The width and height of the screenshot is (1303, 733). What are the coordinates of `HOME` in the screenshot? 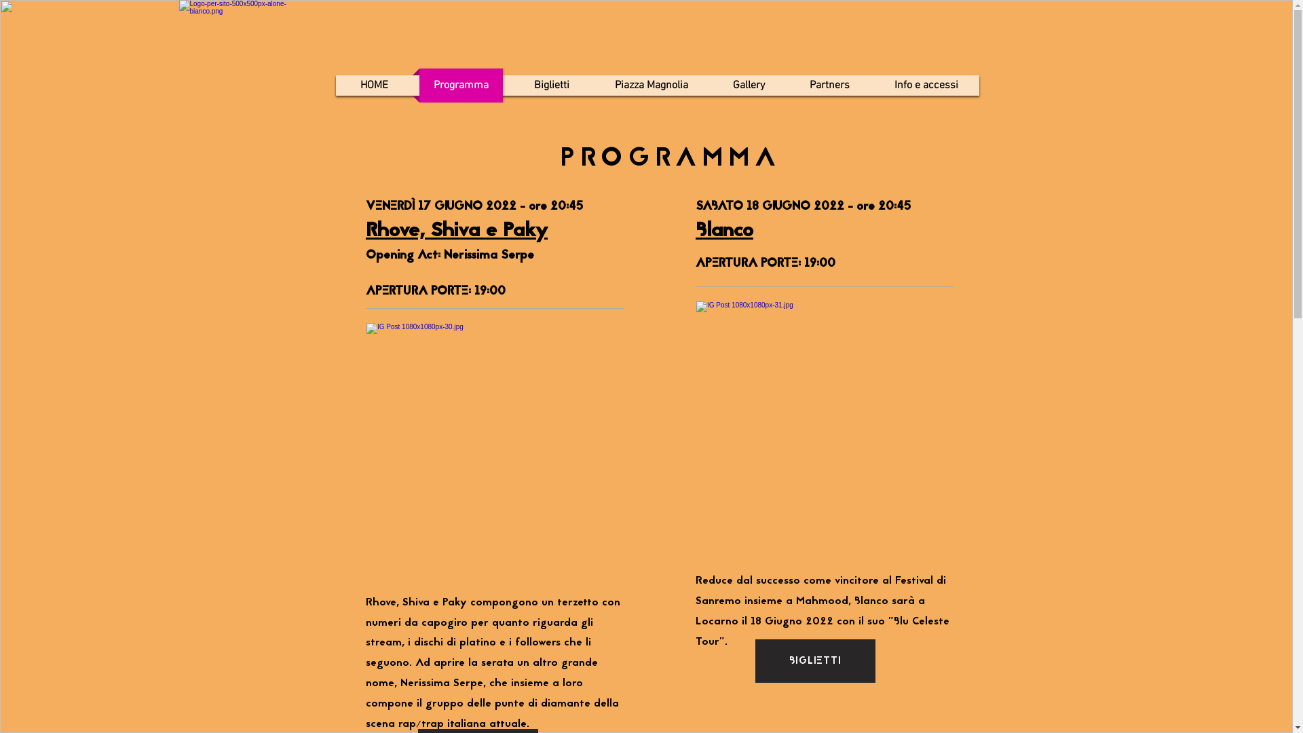 It's located at (375, 86).